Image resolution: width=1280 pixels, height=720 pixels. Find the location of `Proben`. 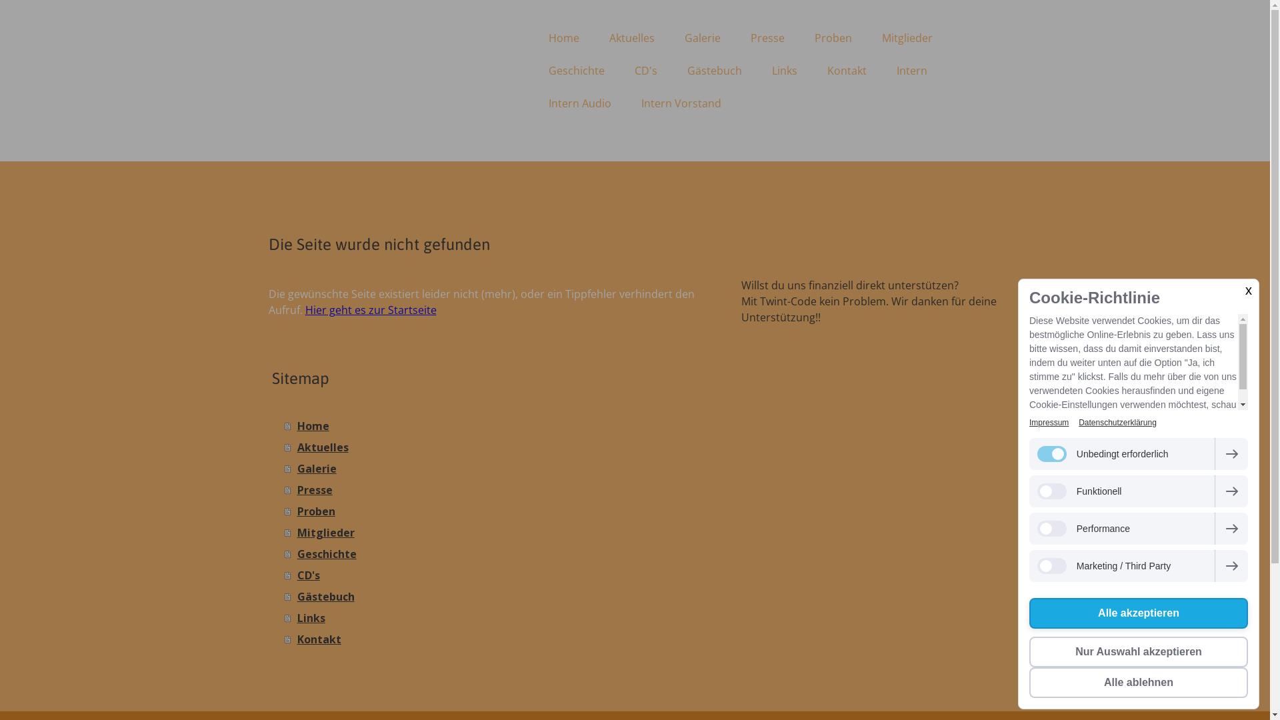

Proben is located at coordinates (500, 511).